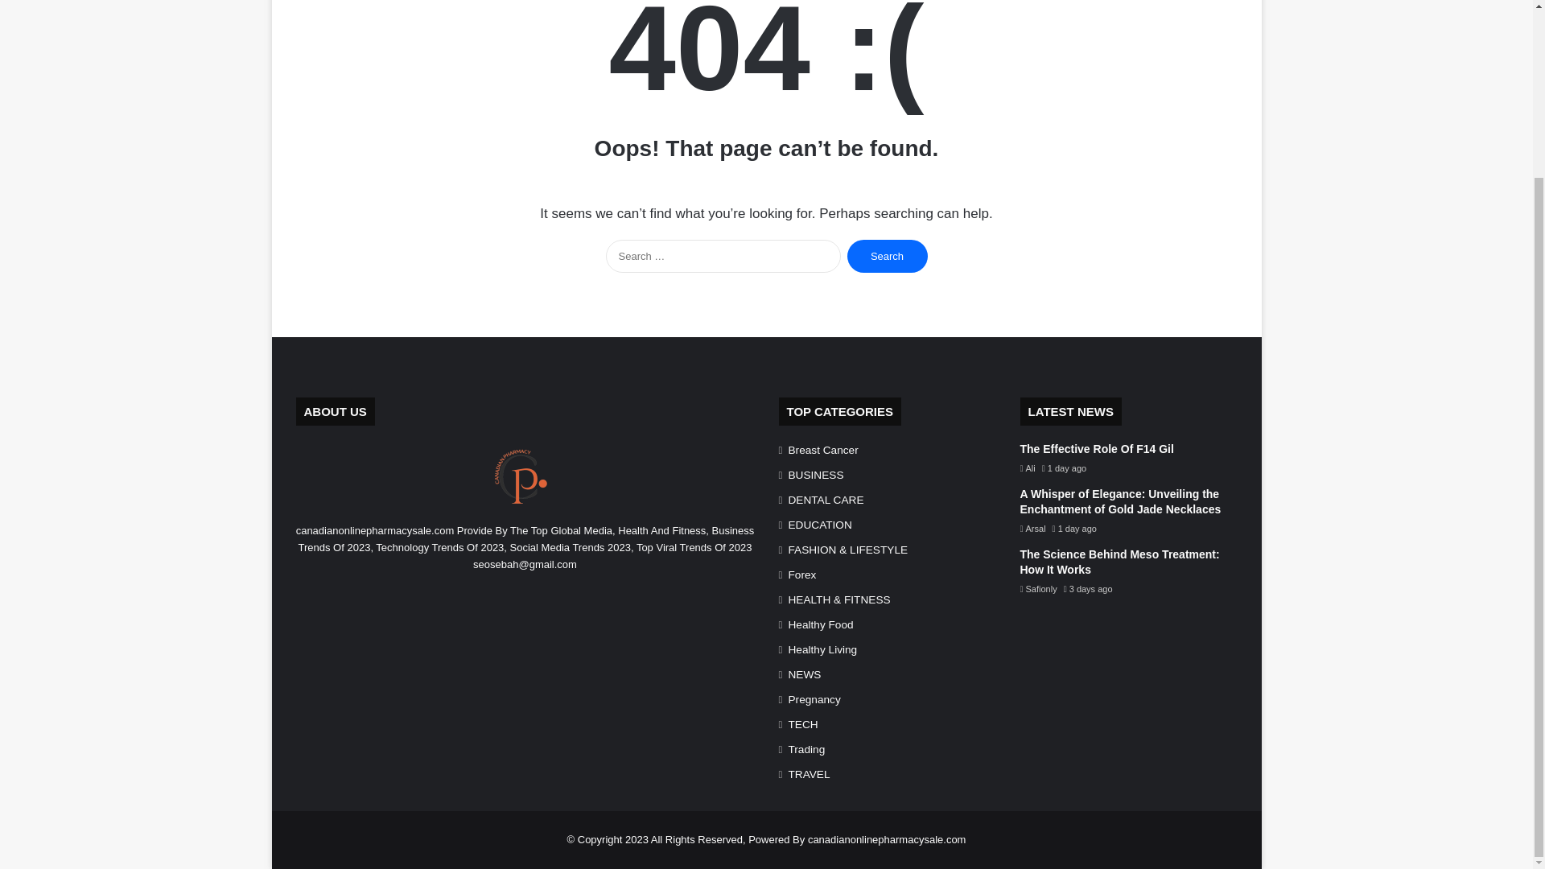  Describe the element at coordinates (826, 500) in the screenshot. I see `DENTAL CARE` at that location.